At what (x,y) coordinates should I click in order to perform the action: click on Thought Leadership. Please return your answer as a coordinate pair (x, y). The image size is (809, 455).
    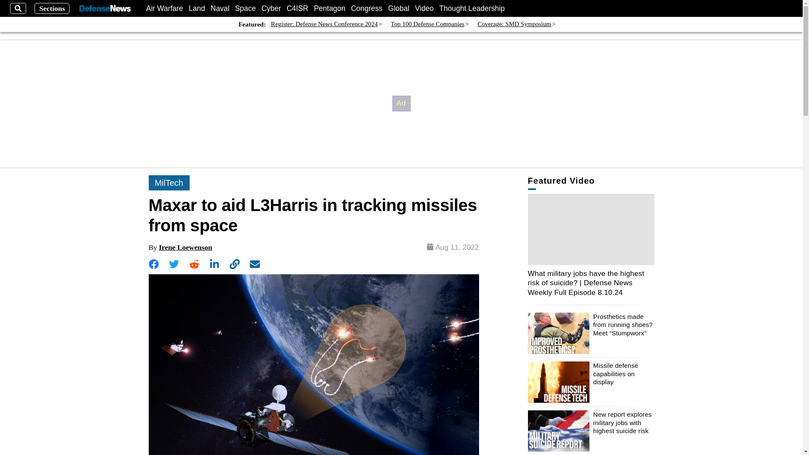
    Looking at the image, I should click on (472, 8).